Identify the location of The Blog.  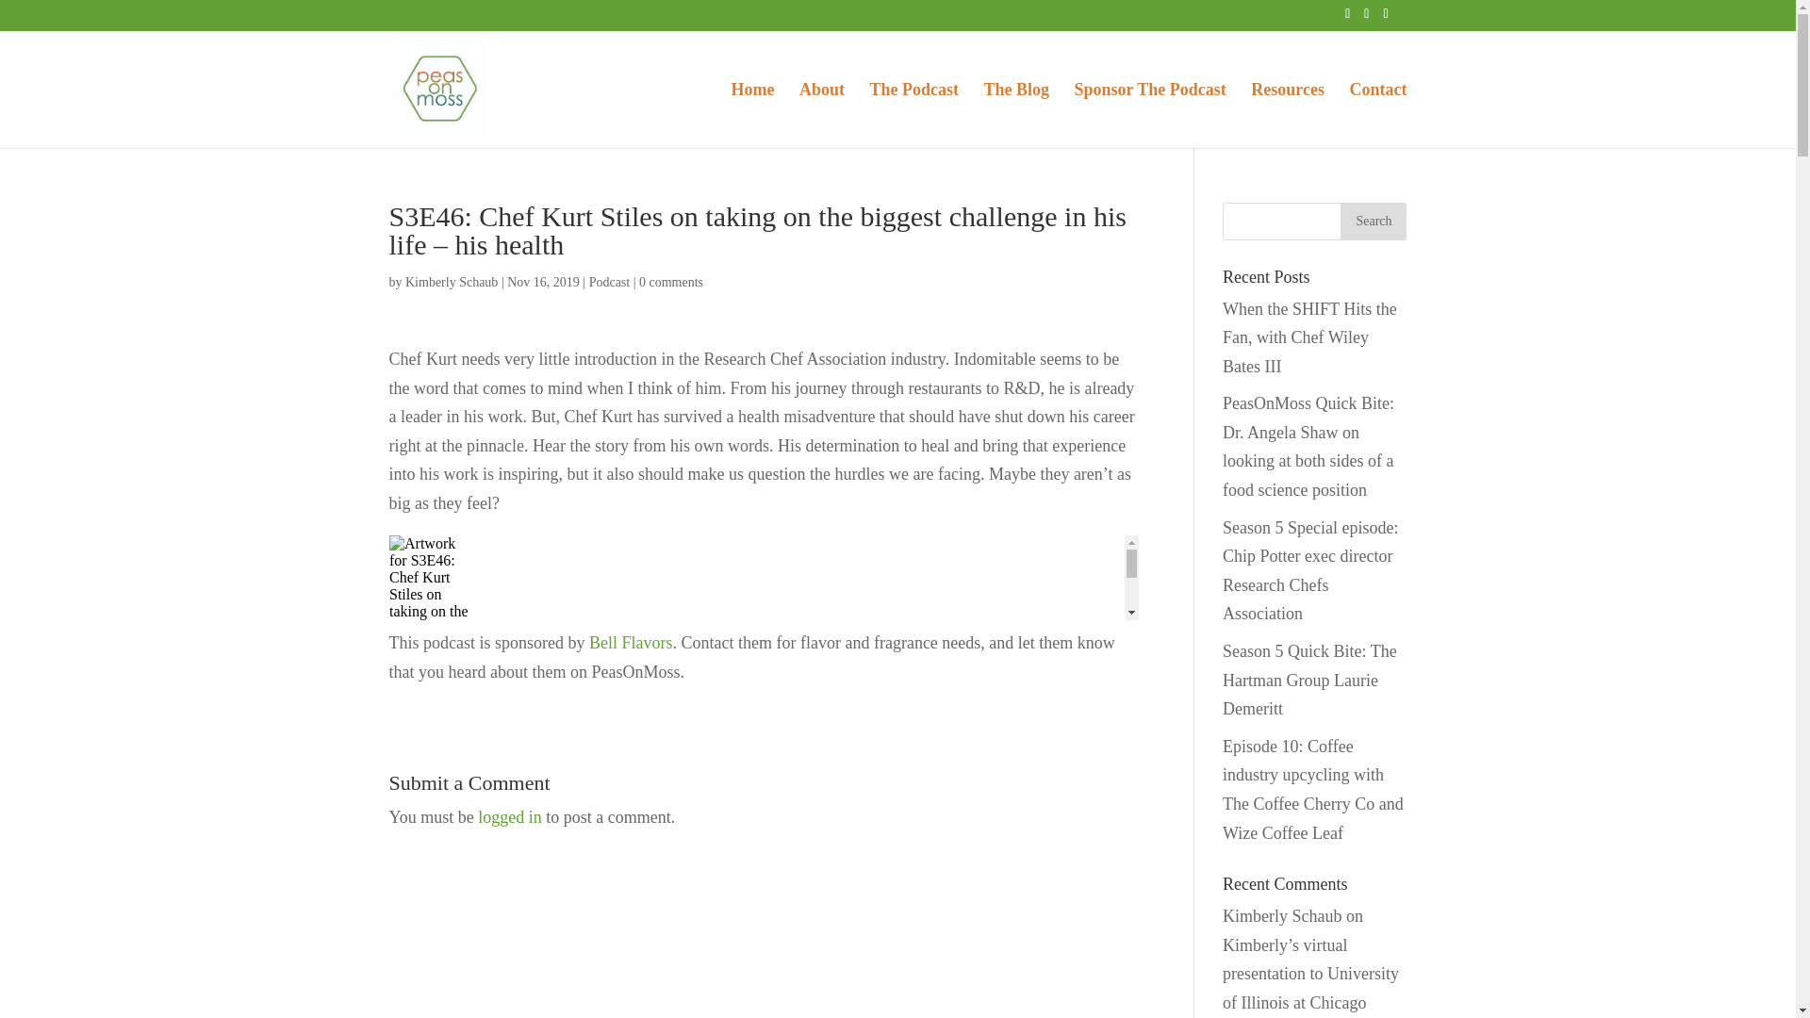
(1016, 115).